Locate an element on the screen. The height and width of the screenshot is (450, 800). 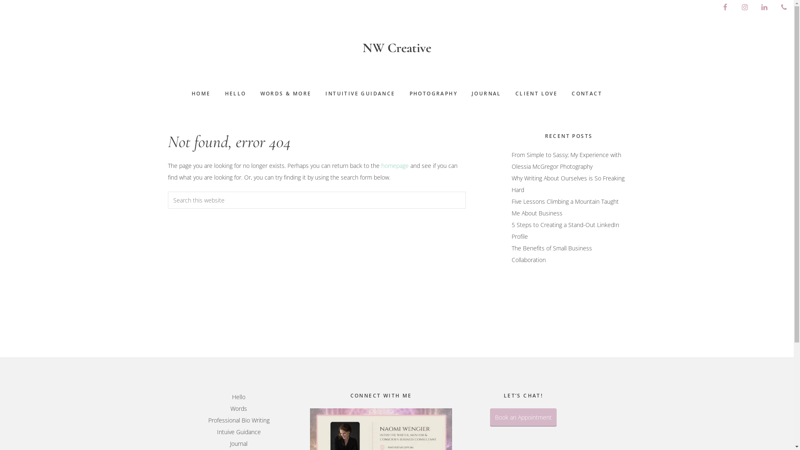
LinkedIn is located at coordinates (764, 7).